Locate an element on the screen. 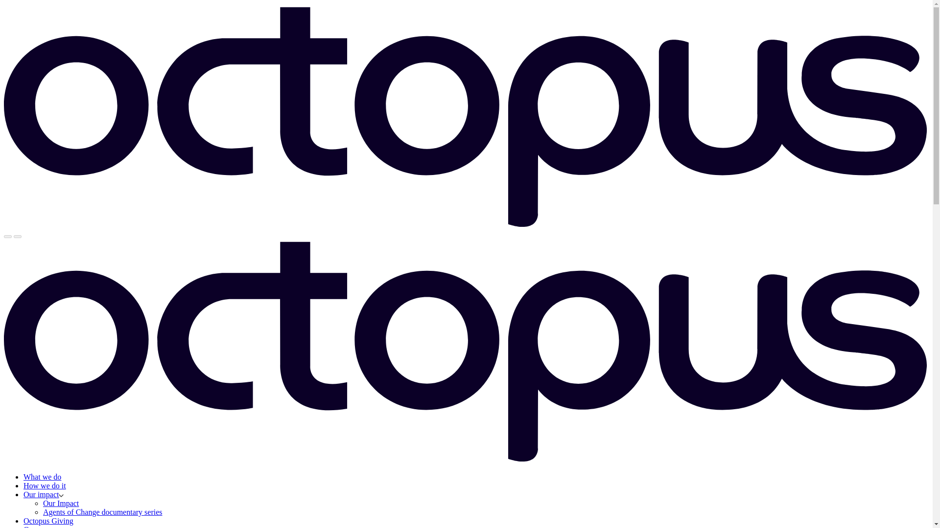 This screenshot has height=528, width=940. Our Impact is located at coordinates (61, 503).